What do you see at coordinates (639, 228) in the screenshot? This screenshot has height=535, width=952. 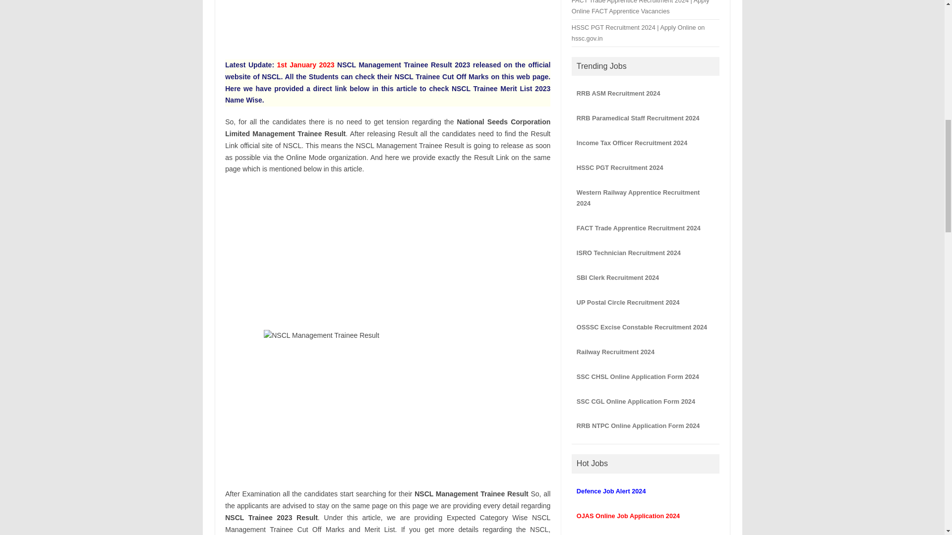 I see `FACT Trade Apprentice Recruitment 2024` at bounding box center [639, 228].